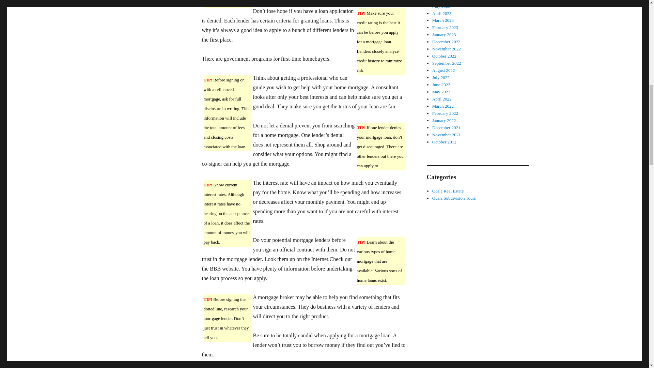 Image resolution: width=654 pixels, height=368 pixels. Describe the element at coordinates (441, 85) in the screenshot. I see `June 2022` at that location.